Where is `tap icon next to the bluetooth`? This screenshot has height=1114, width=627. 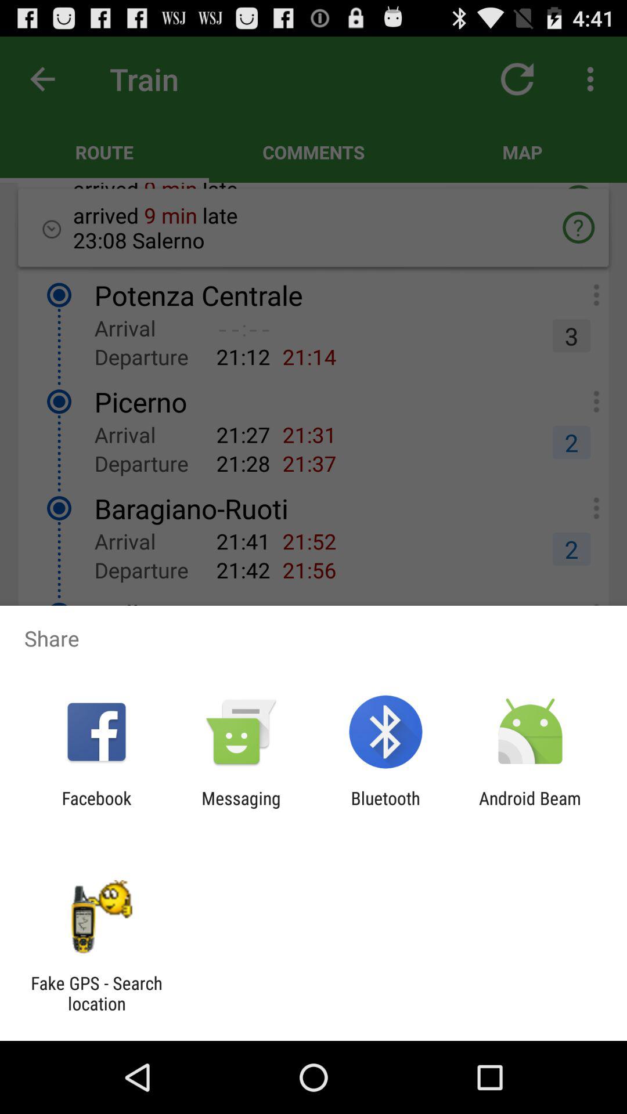
tap icon next to the bluetooth is located at coordinates (530, 808).